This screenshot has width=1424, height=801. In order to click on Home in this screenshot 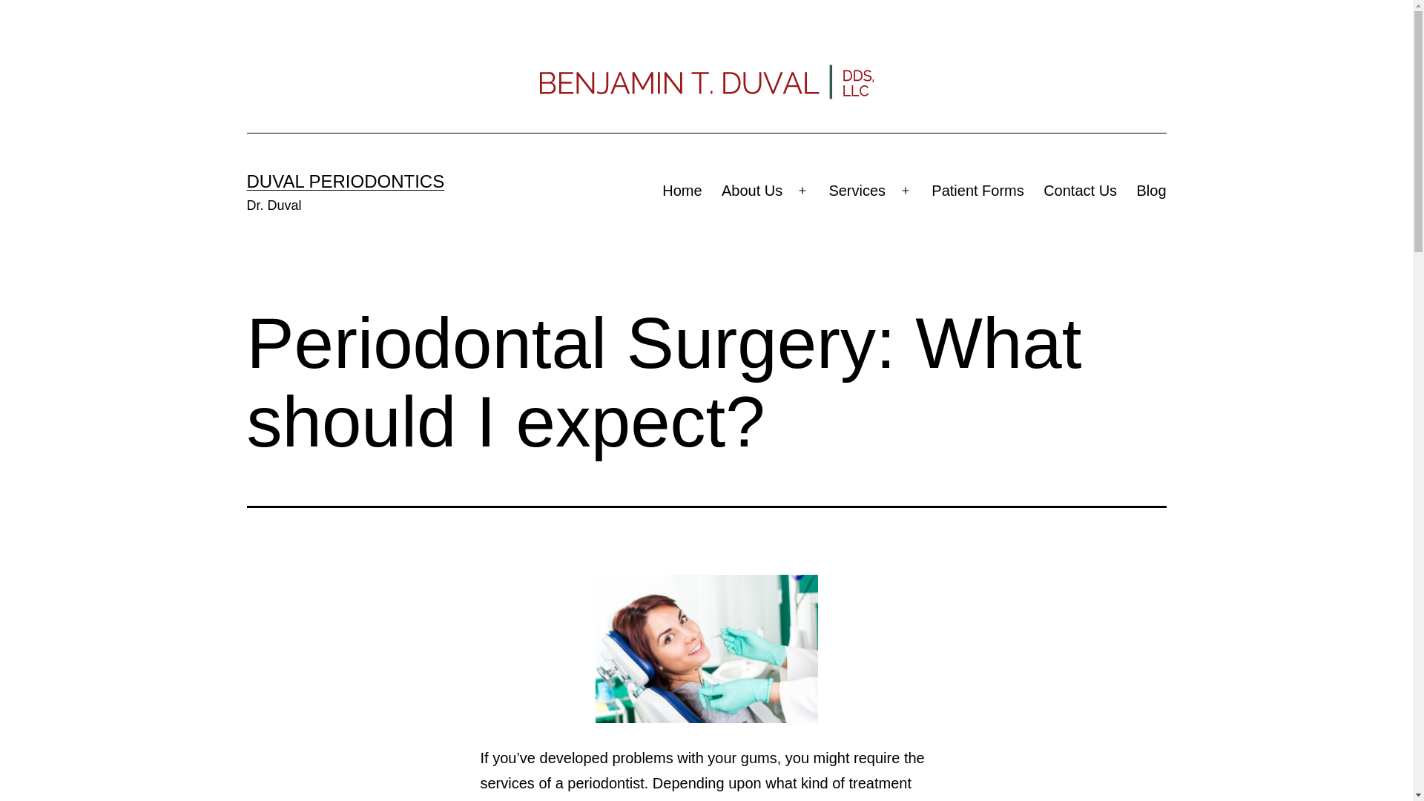, I will do `click(682, 190)`.